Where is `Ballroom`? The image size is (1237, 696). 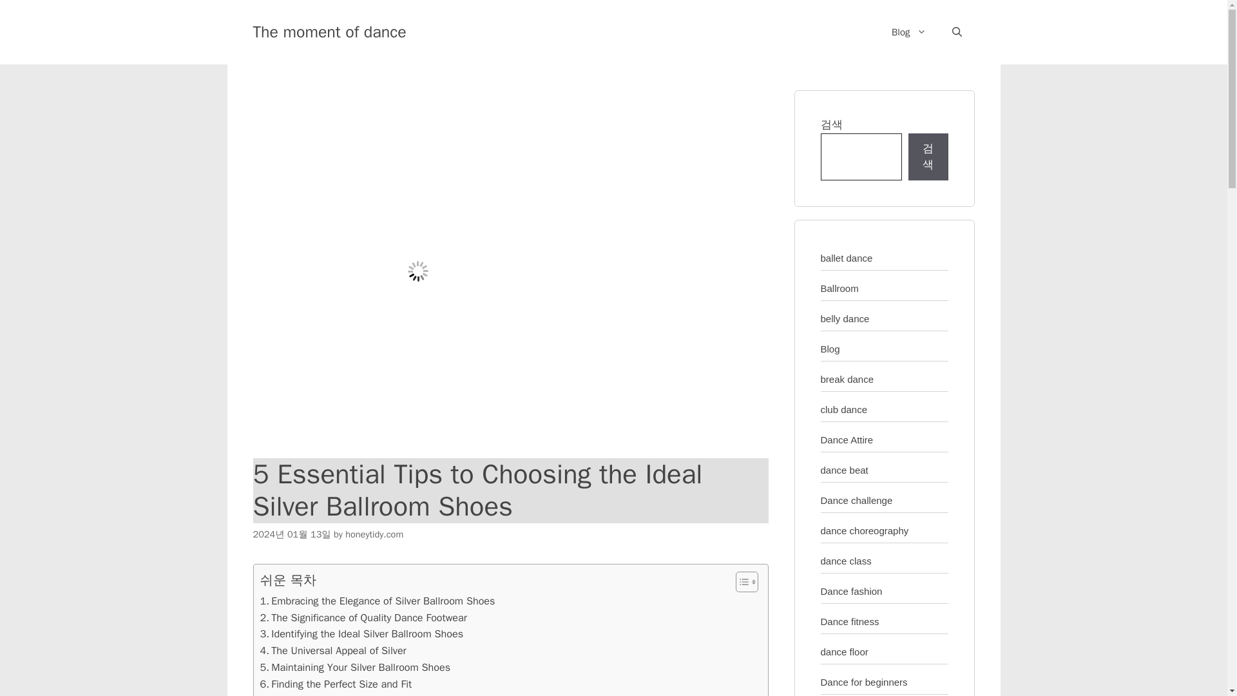
Ballroom is located at coordinates (839, 287).